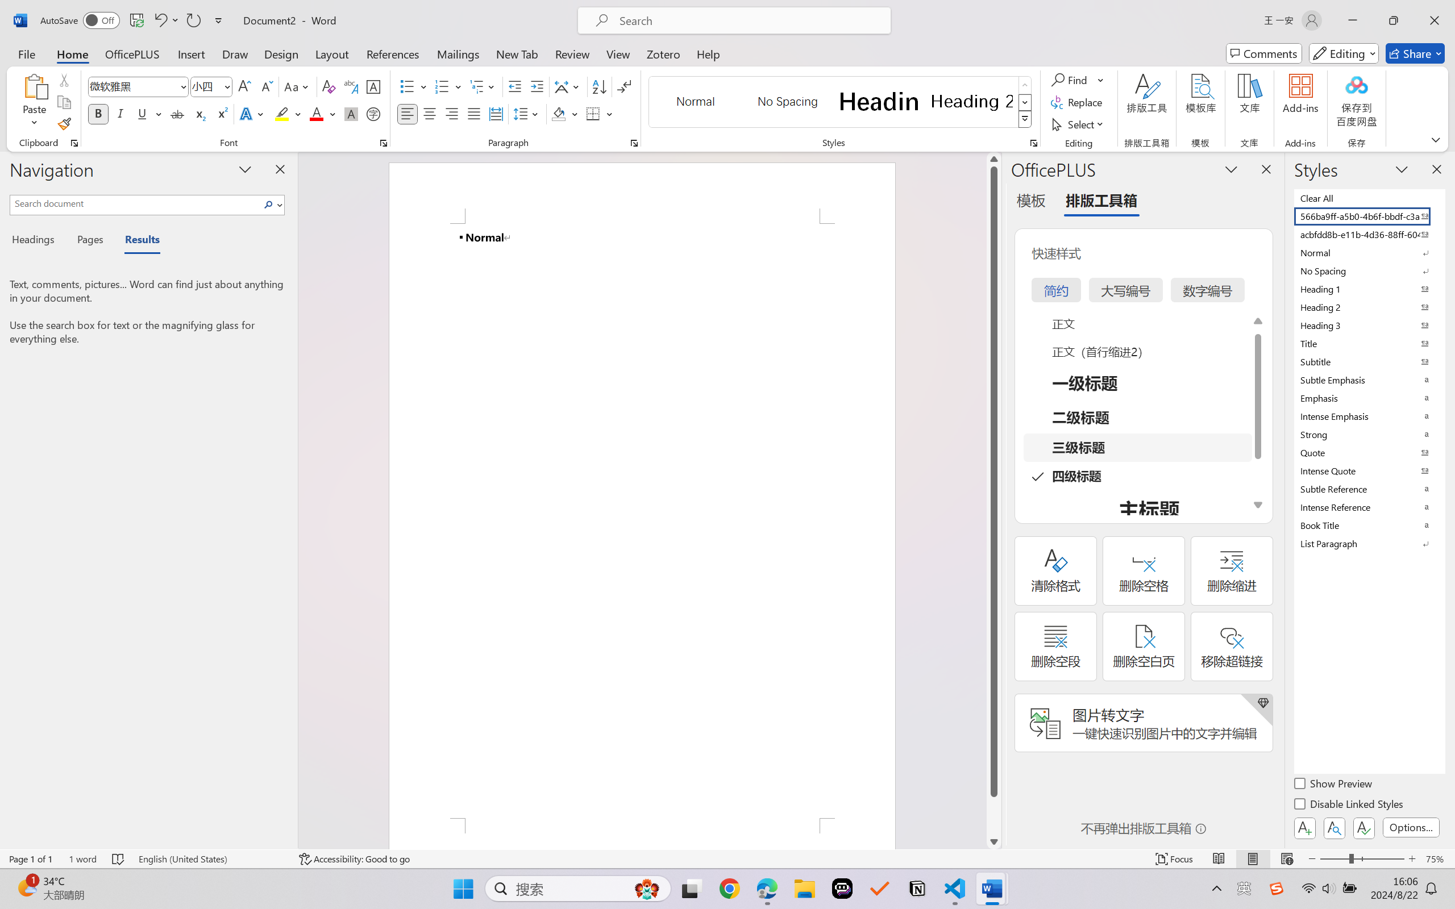 Image resolution: width=1455 pixels, height=909 pixels. I want to click on Phonetic Guide..., so click(350, 86).